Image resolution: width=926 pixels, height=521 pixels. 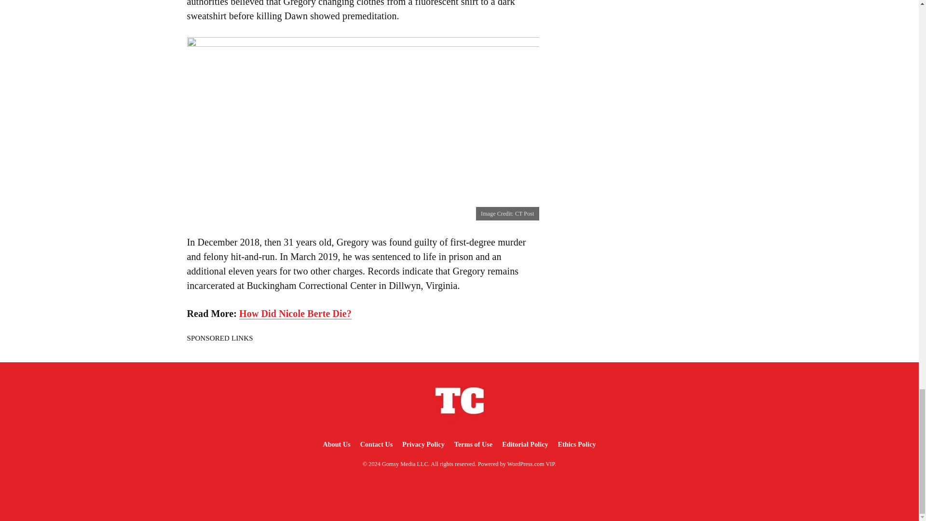 What do you see at coordinates (423, 444) in the screenshot?
I see `Privacy Policy` at bounding box center [423, 444].